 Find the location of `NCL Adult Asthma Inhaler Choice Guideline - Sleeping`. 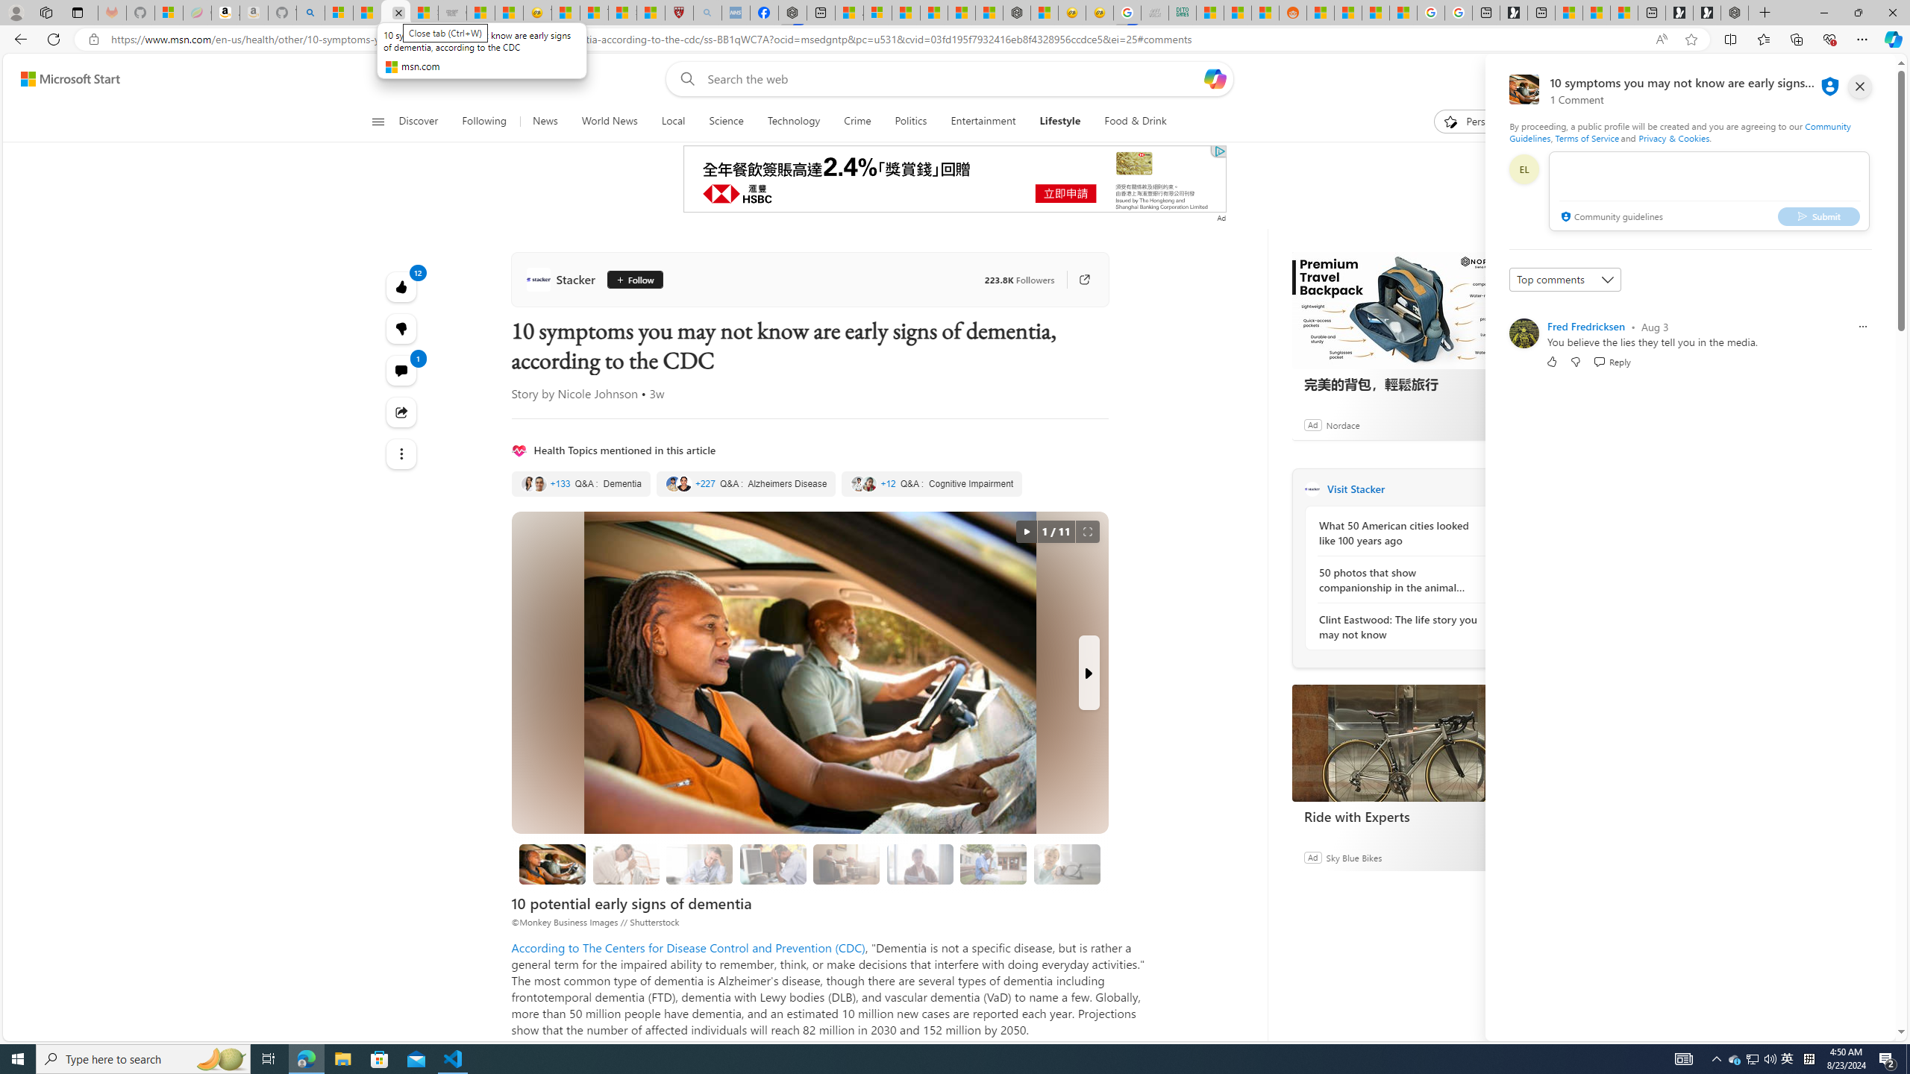

NCL Adult Asthma Inhaler Choice Guideline - Sleeping is located at coordinates (736, 13).